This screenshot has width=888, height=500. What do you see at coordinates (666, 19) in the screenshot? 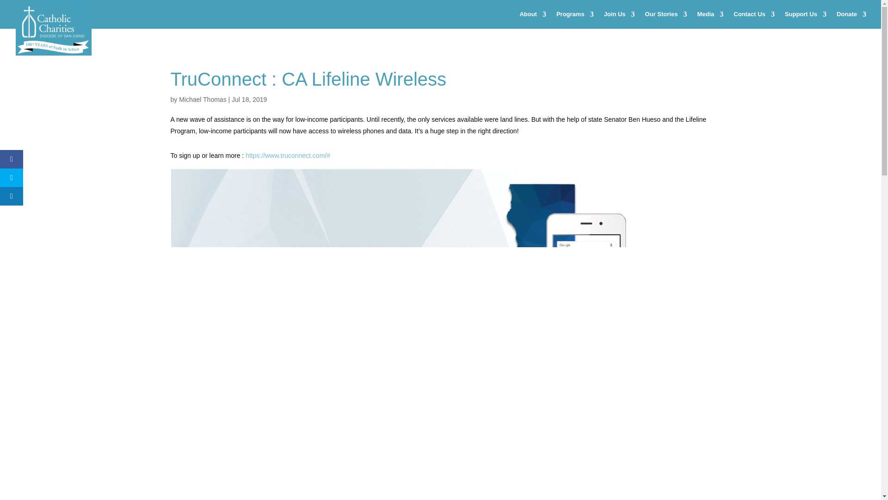
I see `Our Stories` at bounding box center [666, 19].